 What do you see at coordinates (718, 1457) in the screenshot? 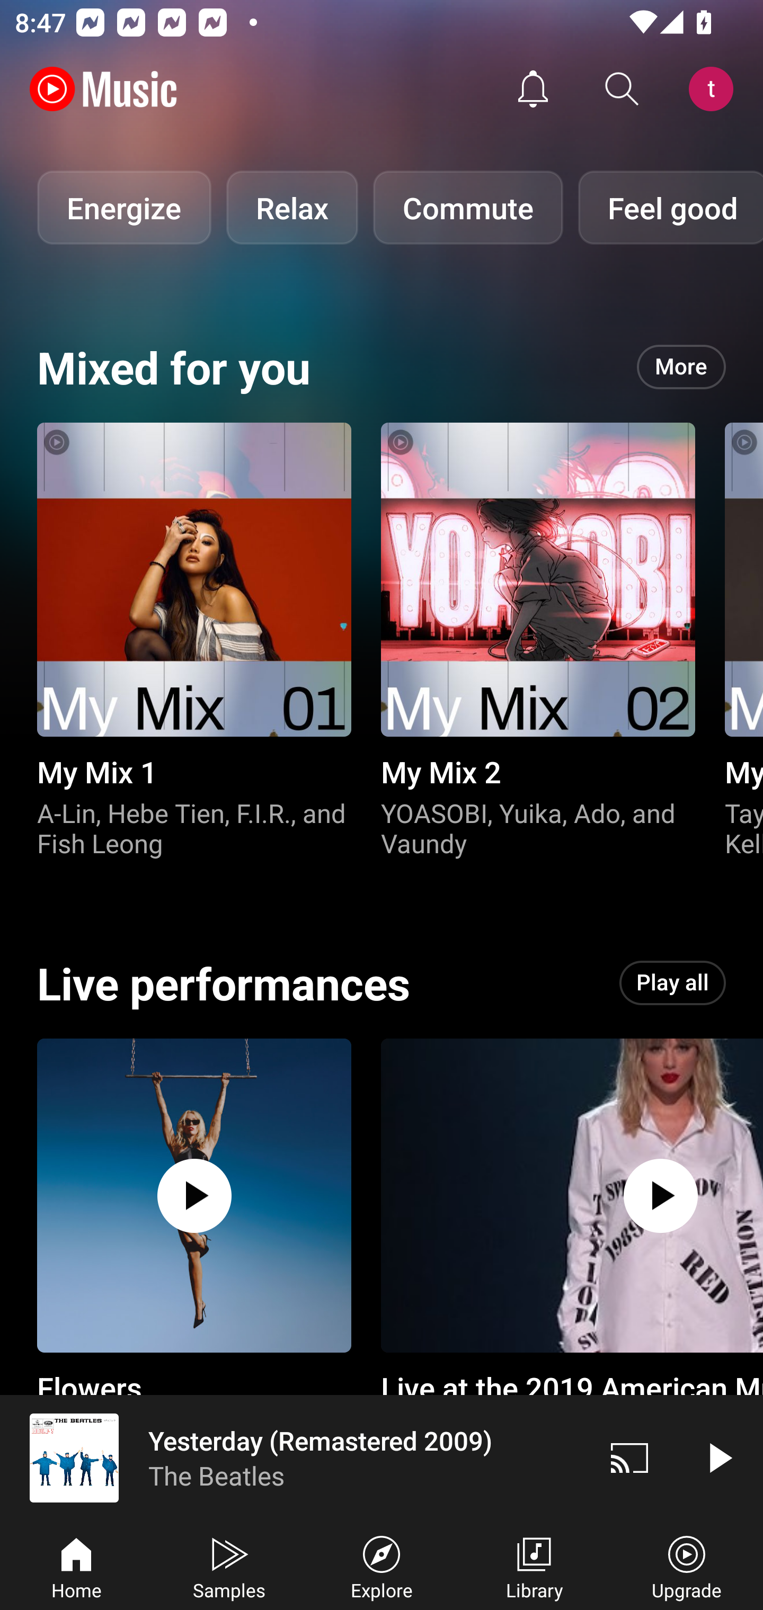
I see `Play video` at bounding box center [718, 1457].